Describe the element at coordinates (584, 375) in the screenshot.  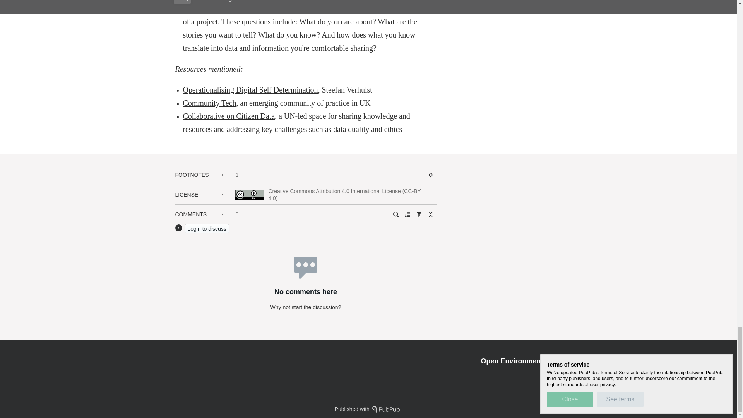
I see `Legal` at that location.